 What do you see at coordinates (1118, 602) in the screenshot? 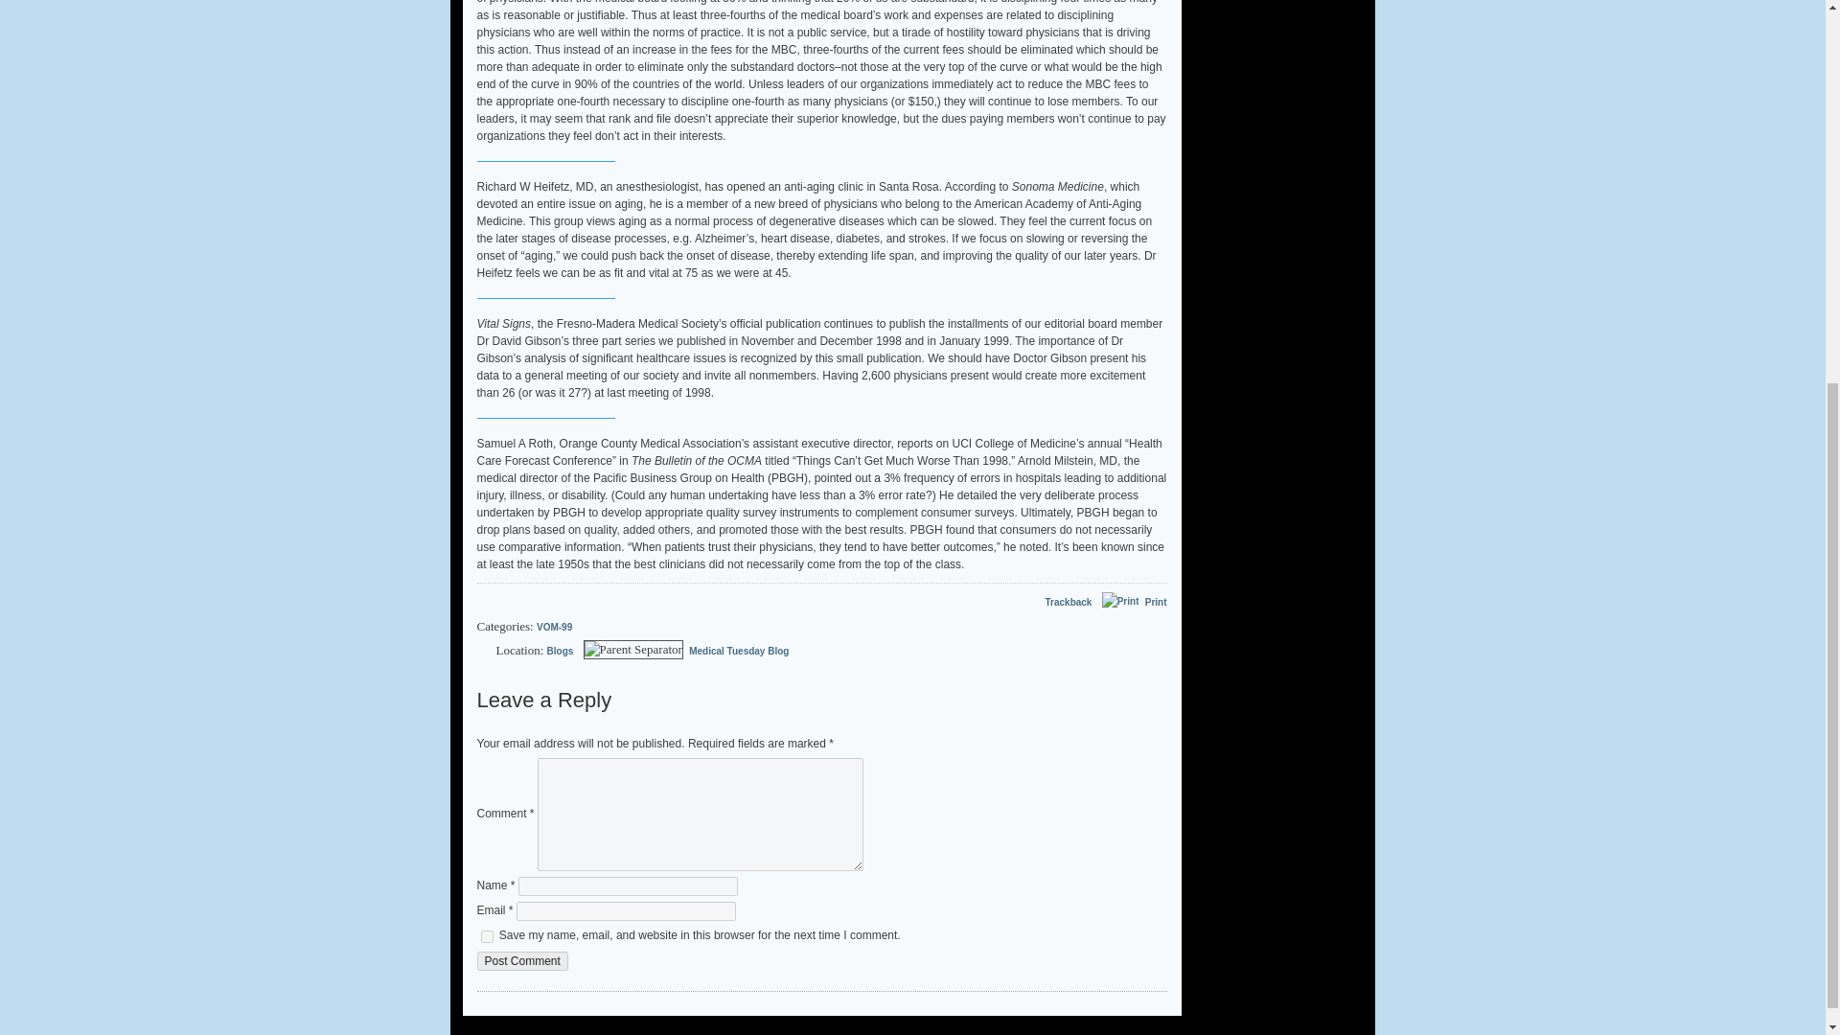
I see `Print` at bounding box center [1118, 602].